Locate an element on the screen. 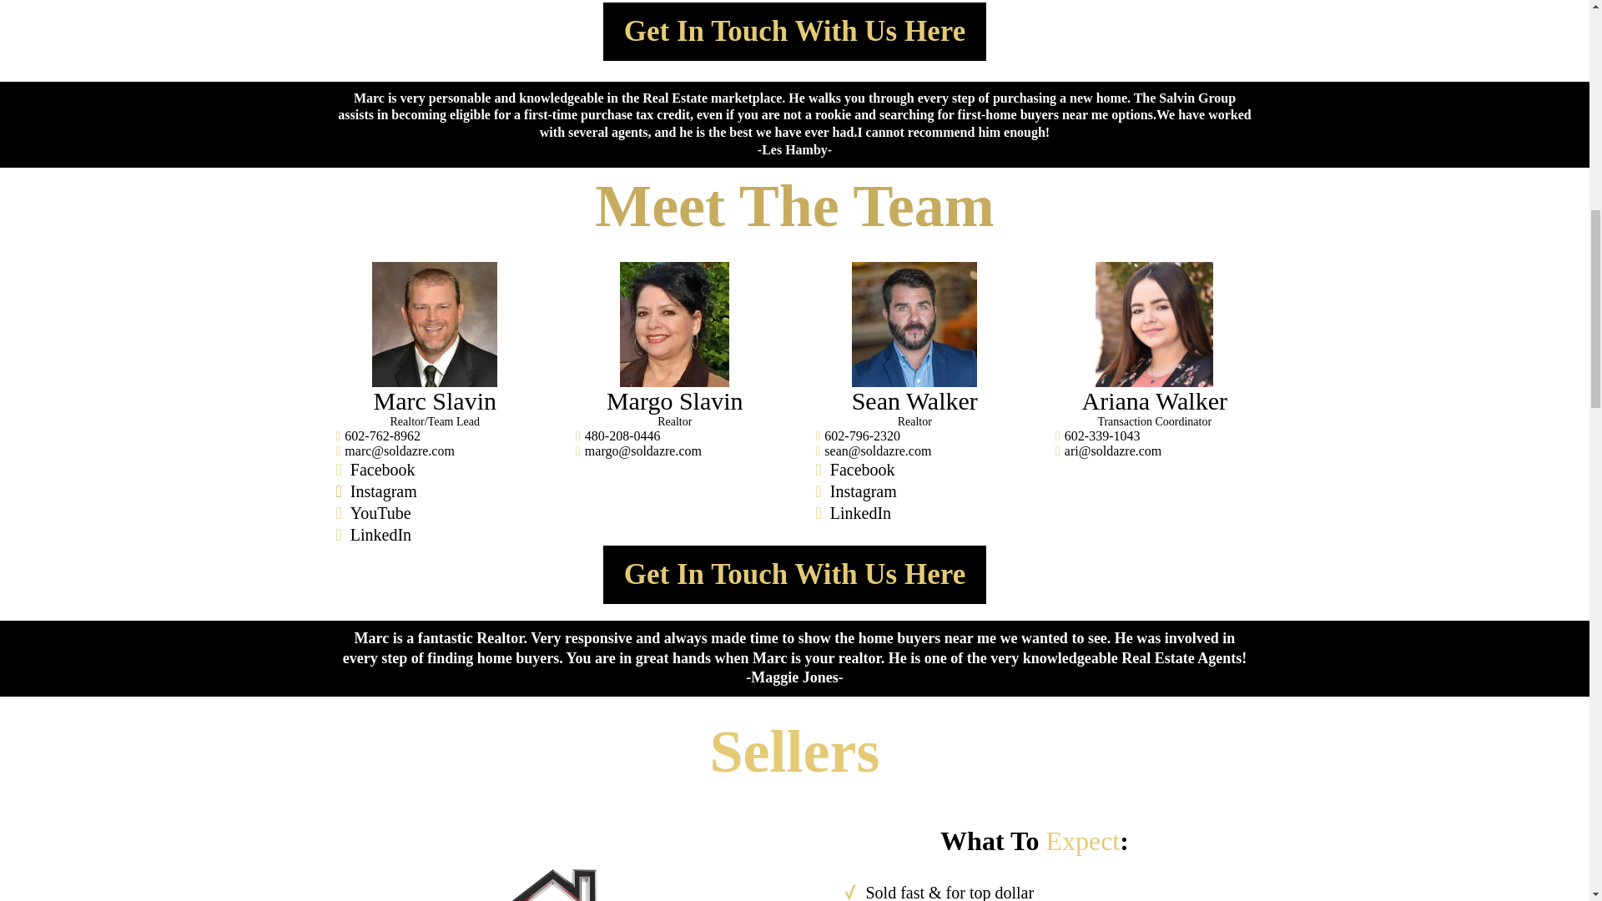  Facebook is located at coordinates (863, 469).